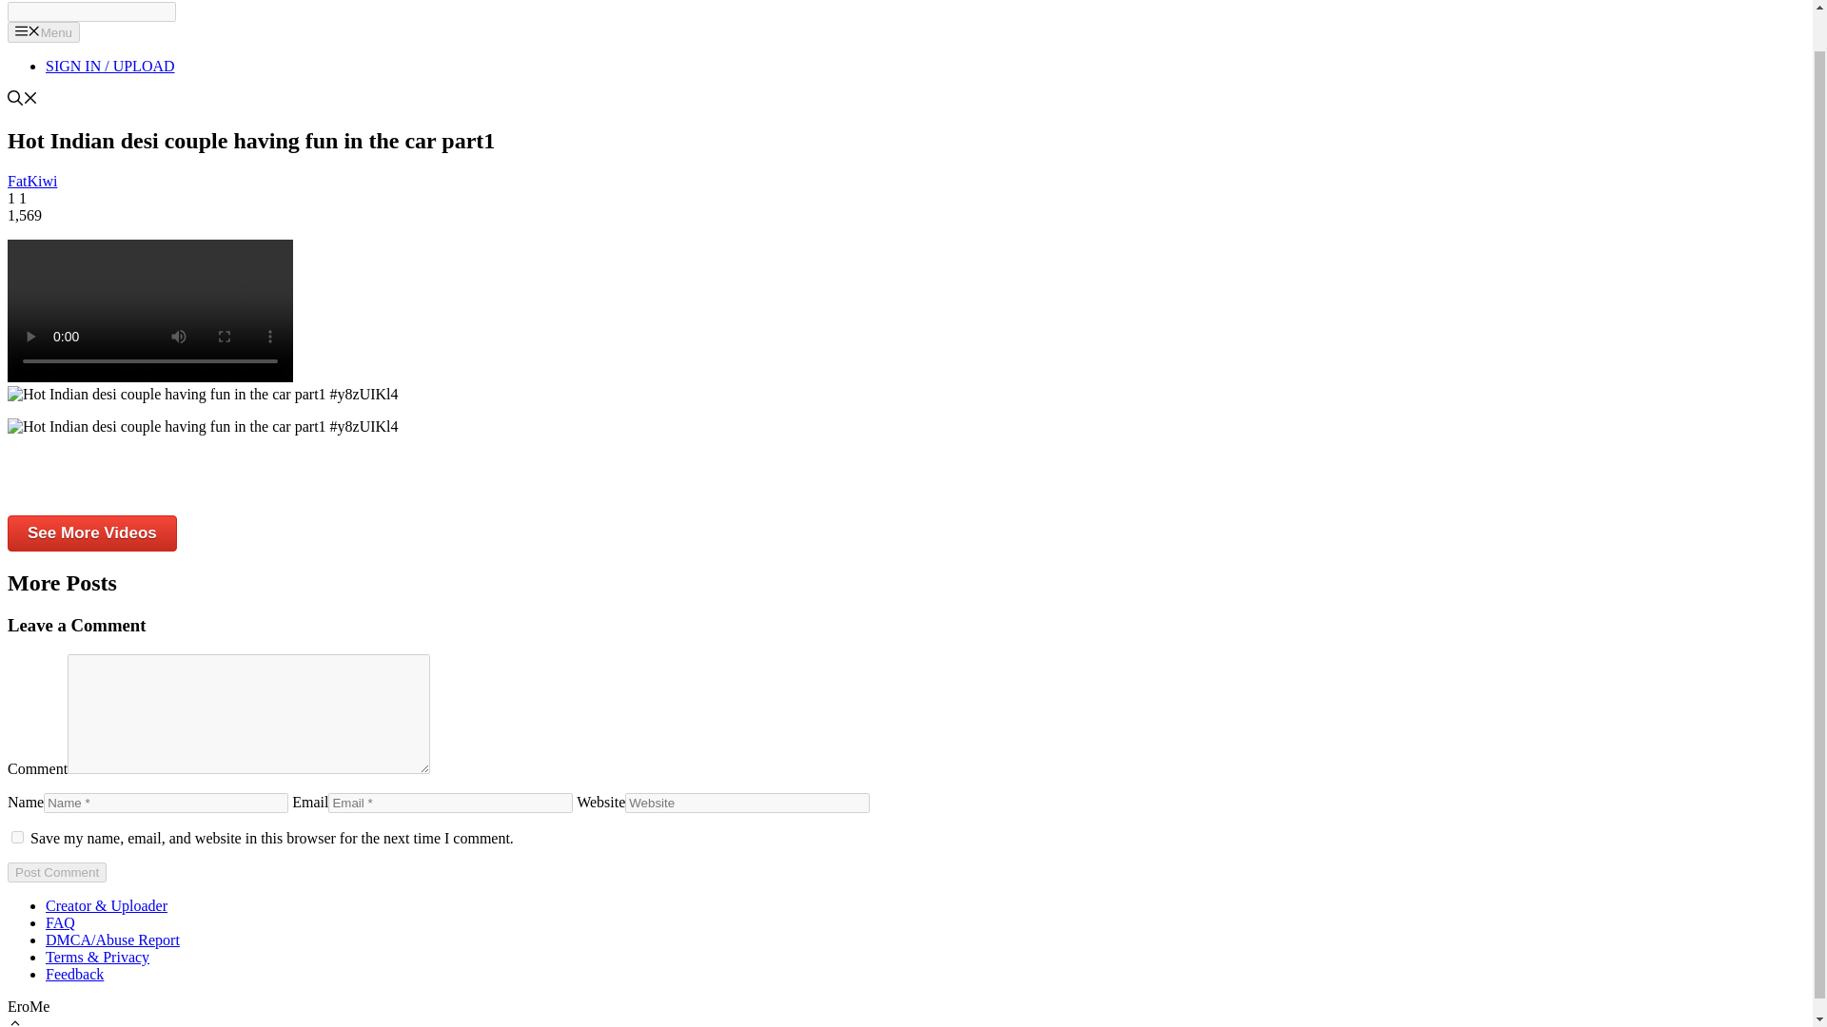 The width and height of the screenshot is (1827, 1027). Describe the element at coordinates (44, 32) in the screenshot. I see `Menu` at that location.